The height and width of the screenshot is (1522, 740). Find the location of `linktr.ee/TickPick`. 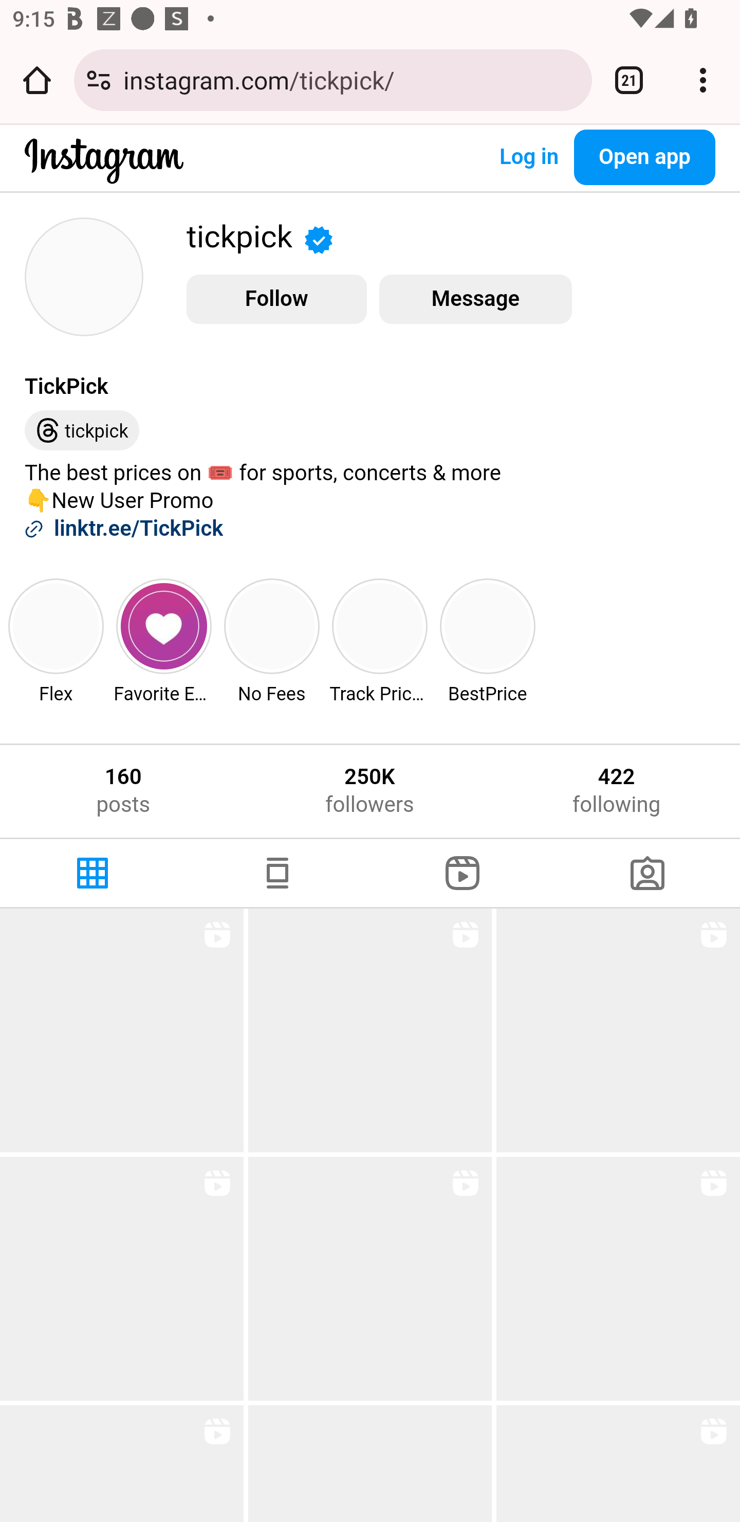

linktr.ee/TickPick is located at coordinates (139, 530).